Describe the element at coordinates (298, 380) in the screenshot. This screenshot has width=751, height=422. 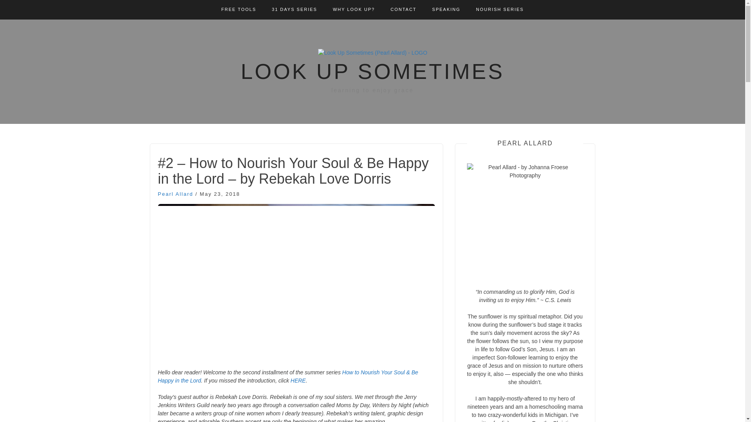
I see `HERE` at that location.